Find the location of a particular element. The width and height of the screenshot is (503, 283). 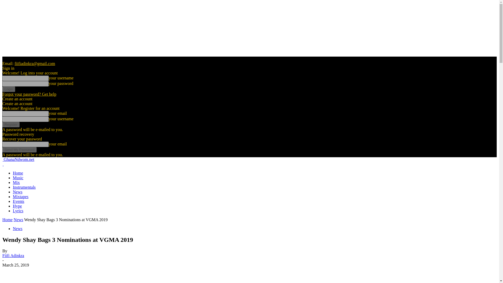

View all posts in News is located at coordinates (18, 220).